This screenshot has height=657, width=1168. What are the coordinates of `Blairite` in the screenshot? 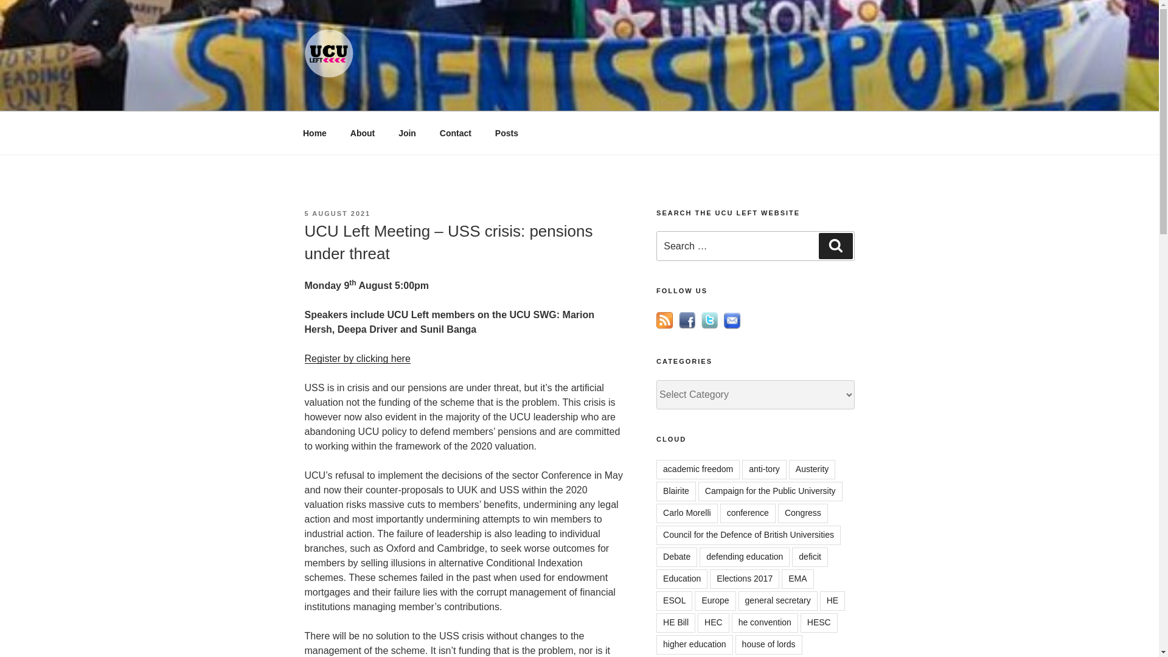 It's located at (676, 492).